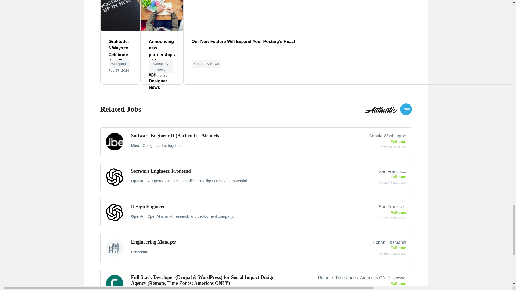  I want to click on Company News, so click(161, 67).